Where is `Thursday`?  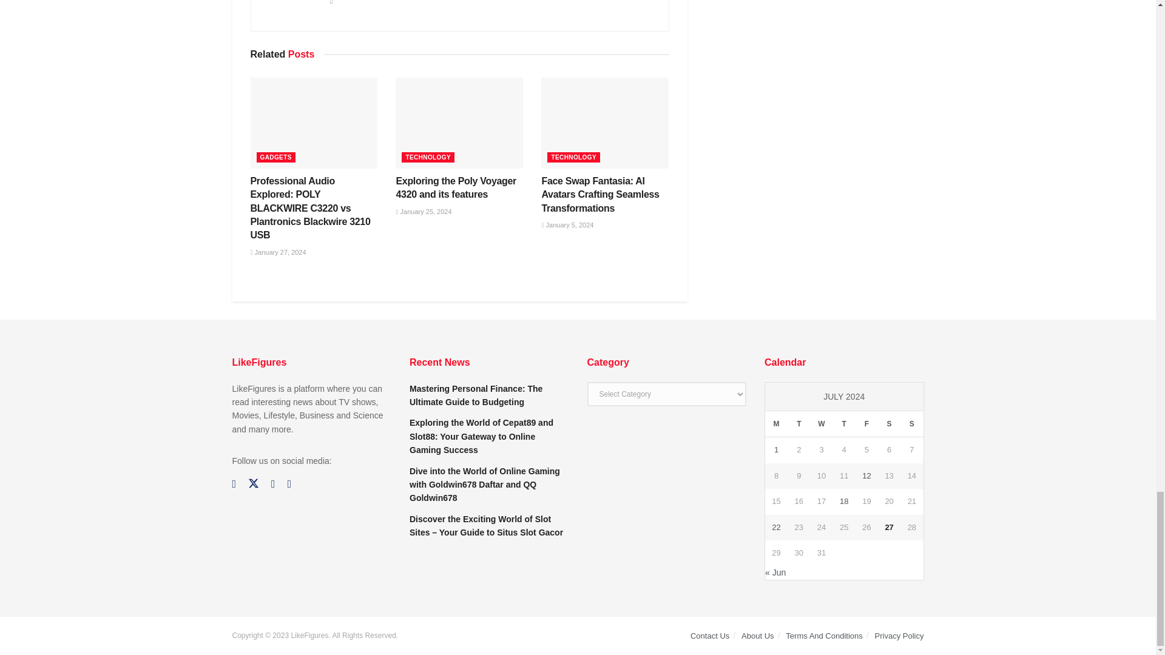 Thursday is located at coordinates (843, 425).